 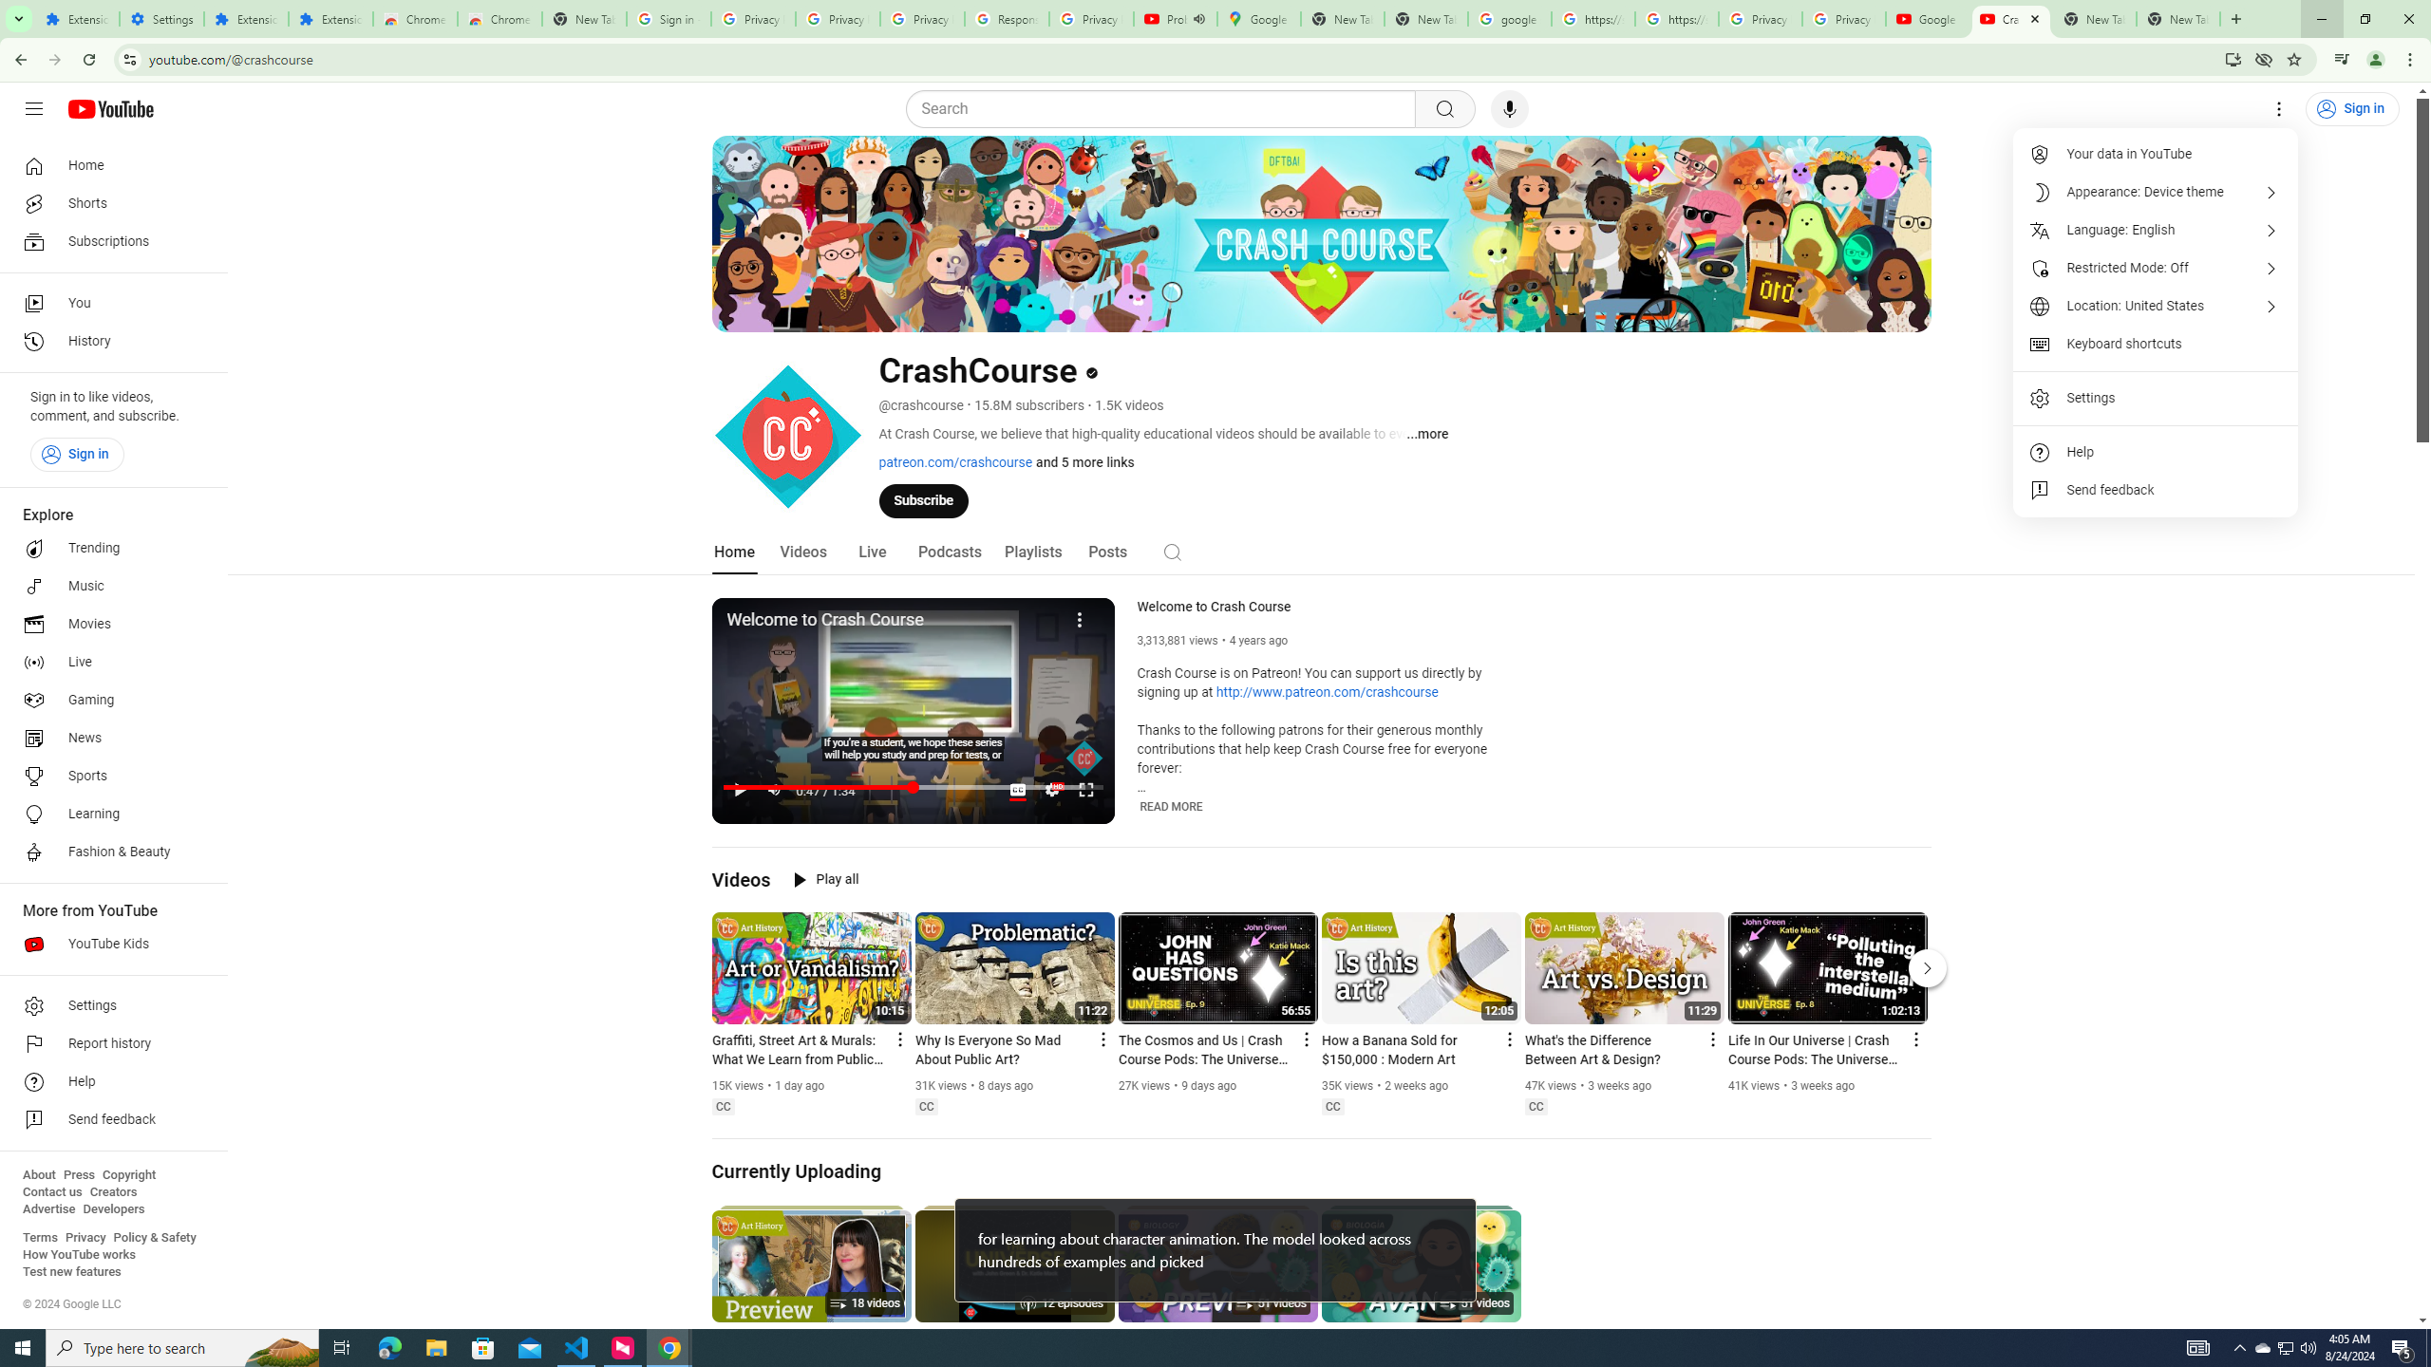 What do you see at coordinates (72, 1272) in the screenshot?
I see `Test new features` at bounding box center [72, 1272].